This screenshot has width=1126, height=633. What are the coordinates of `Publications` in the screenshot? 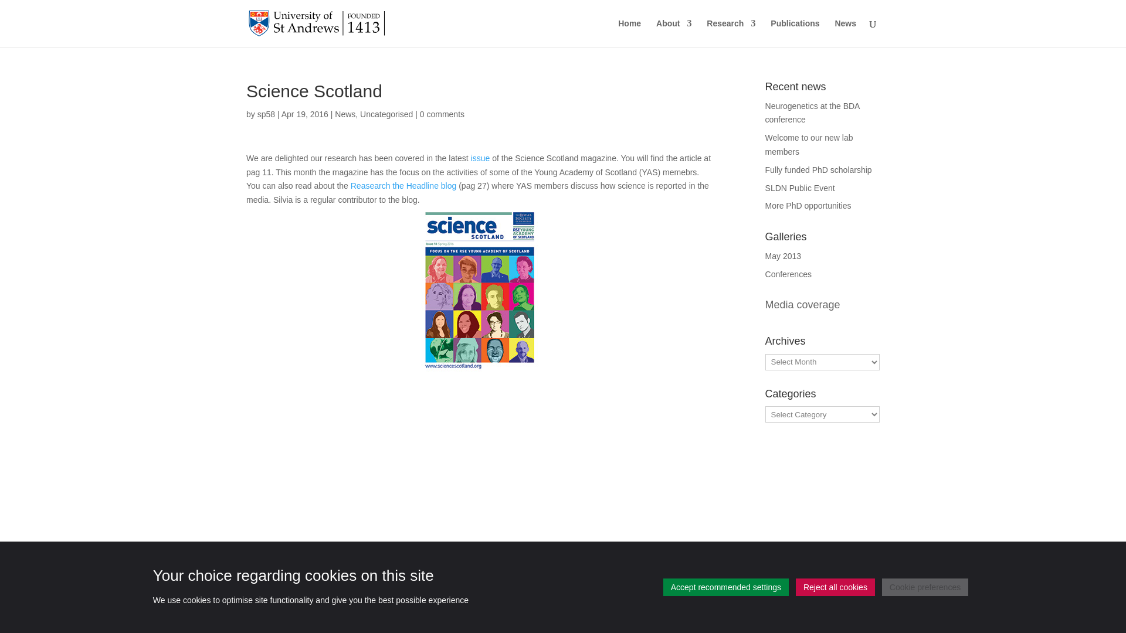 It's located at (795, 33).